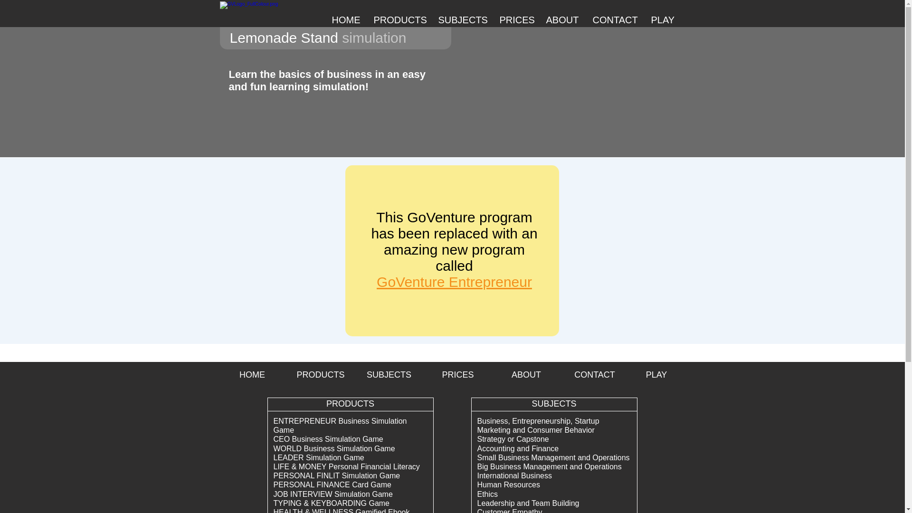 The height and width of the screenshot is (513, 912). What do you see at coordinates (345, 20) in the screenshot?
I see `HOME` at bounding box center [345, 20].